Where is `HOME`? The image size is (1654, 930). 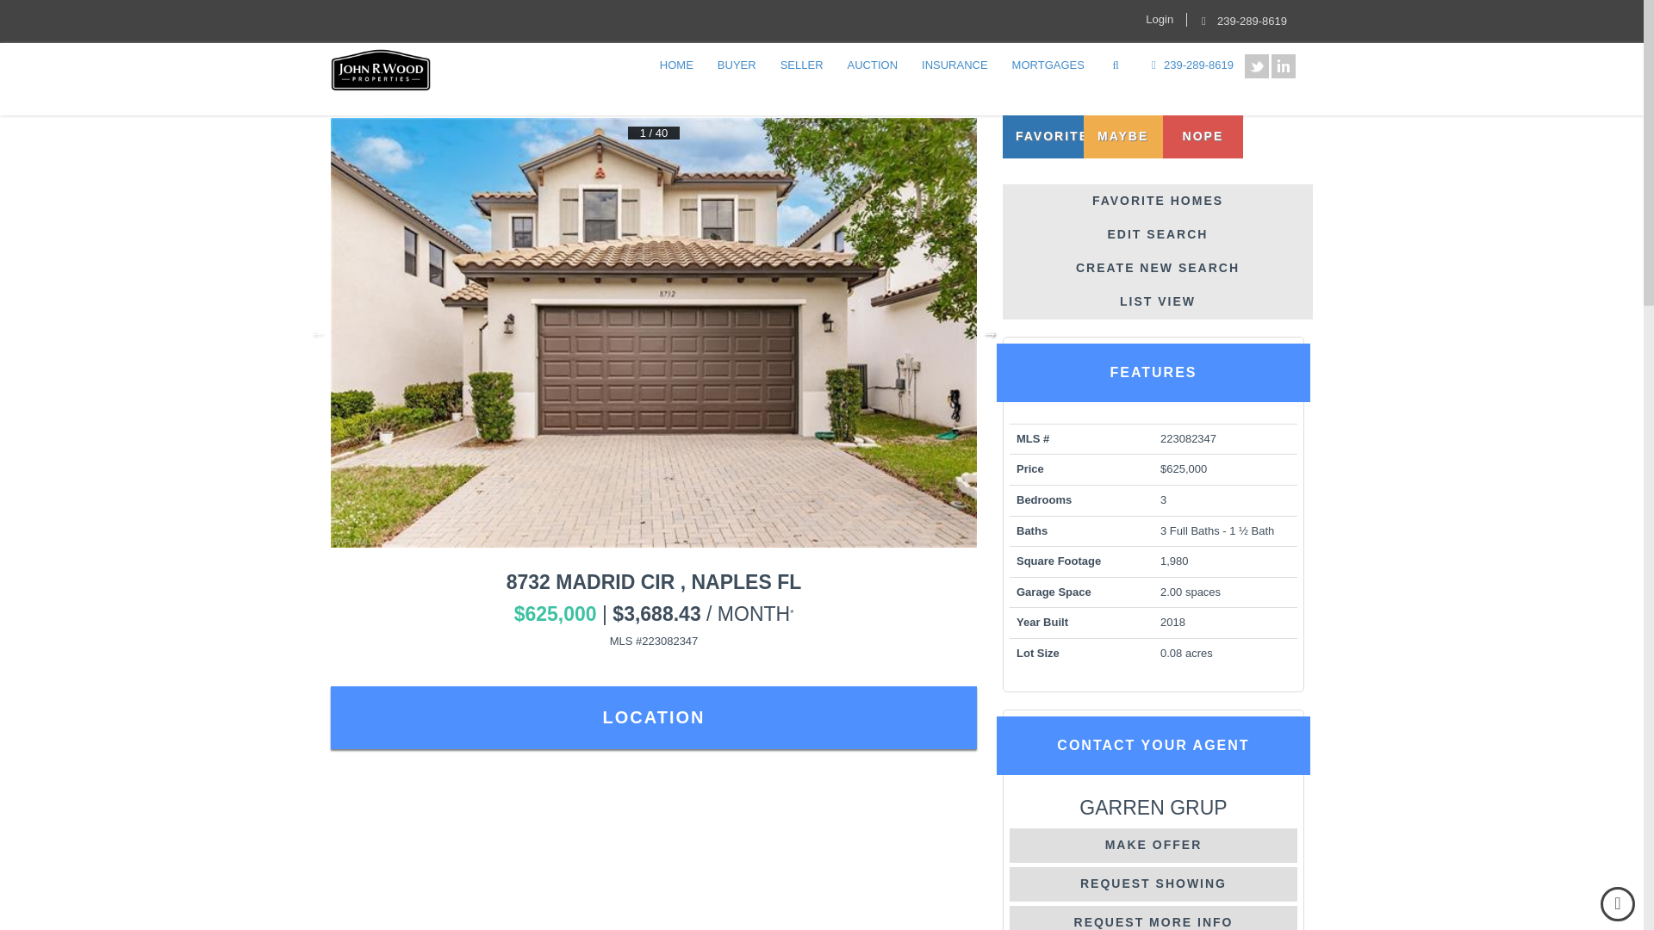
HOME is located at coordinates (675, 65).